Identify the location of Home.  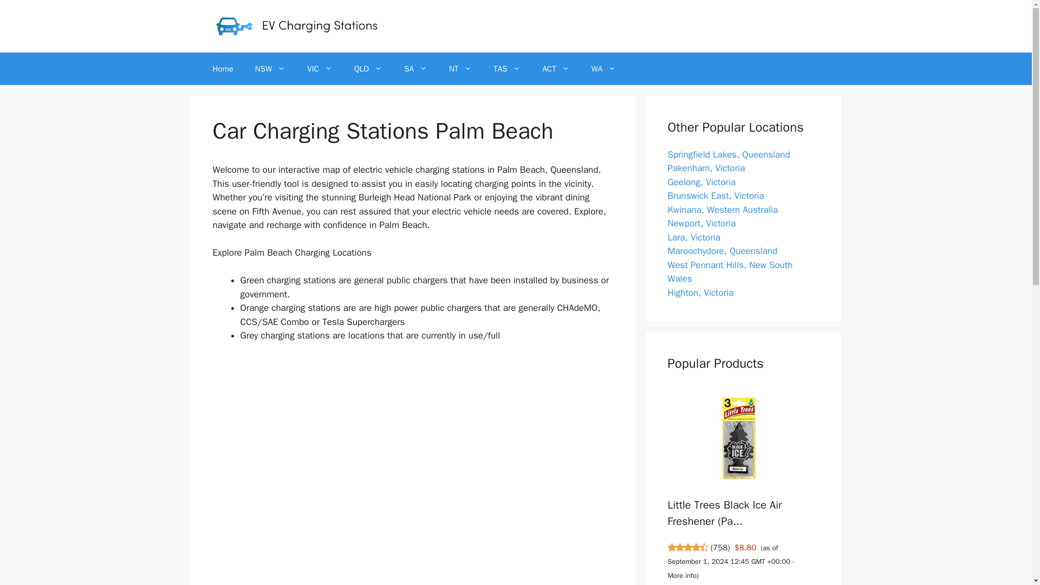
(222, 68).